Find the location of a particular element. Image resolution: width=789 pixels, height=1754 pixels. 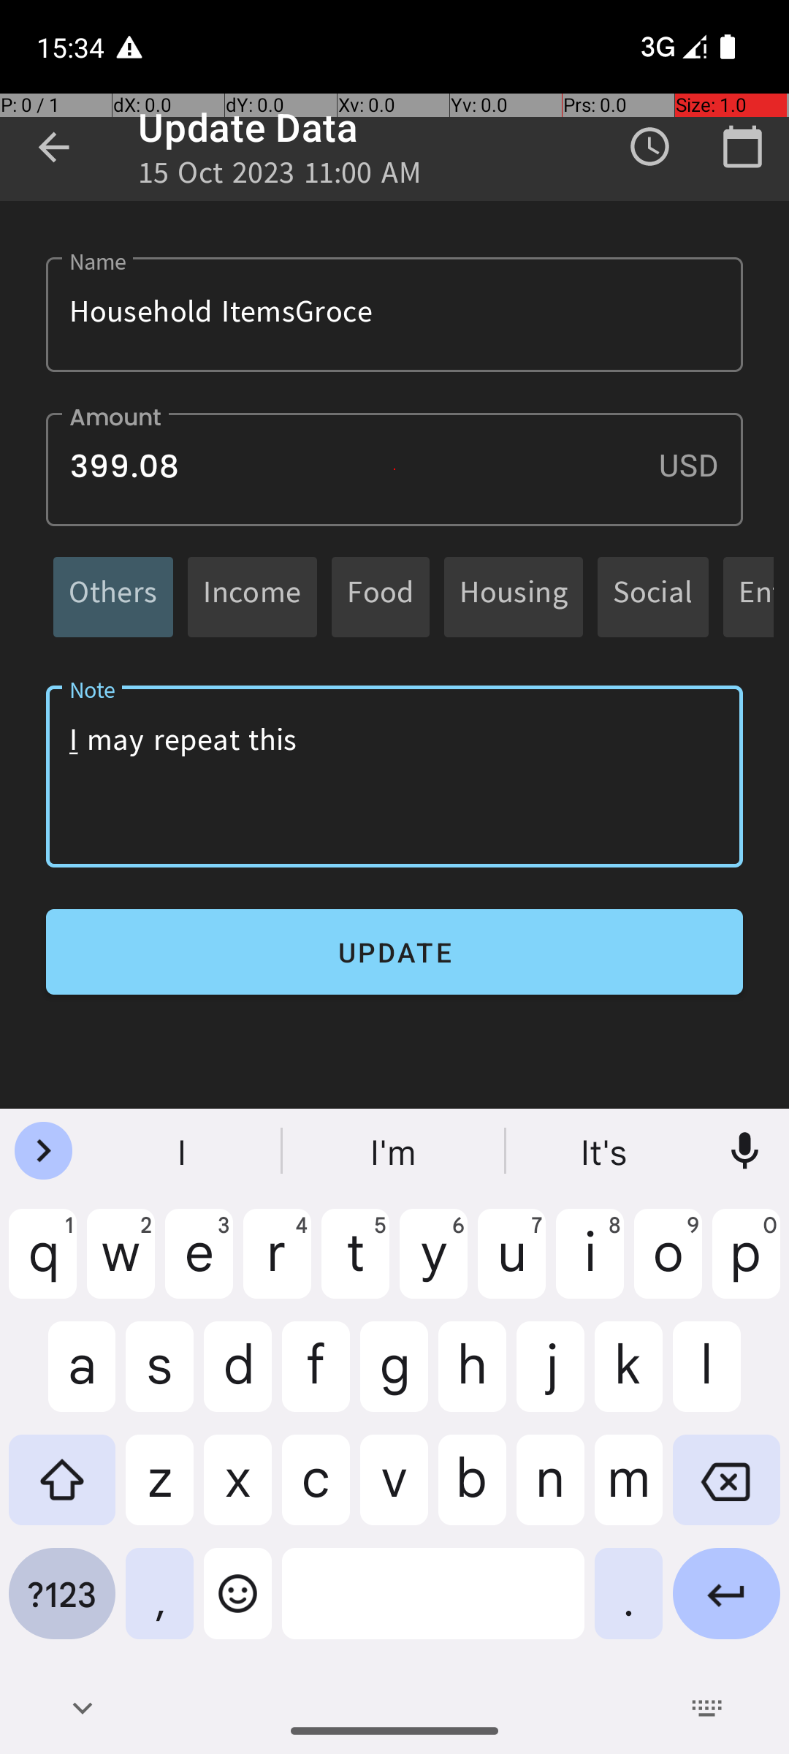

w is located at coordinates (121, 1265).